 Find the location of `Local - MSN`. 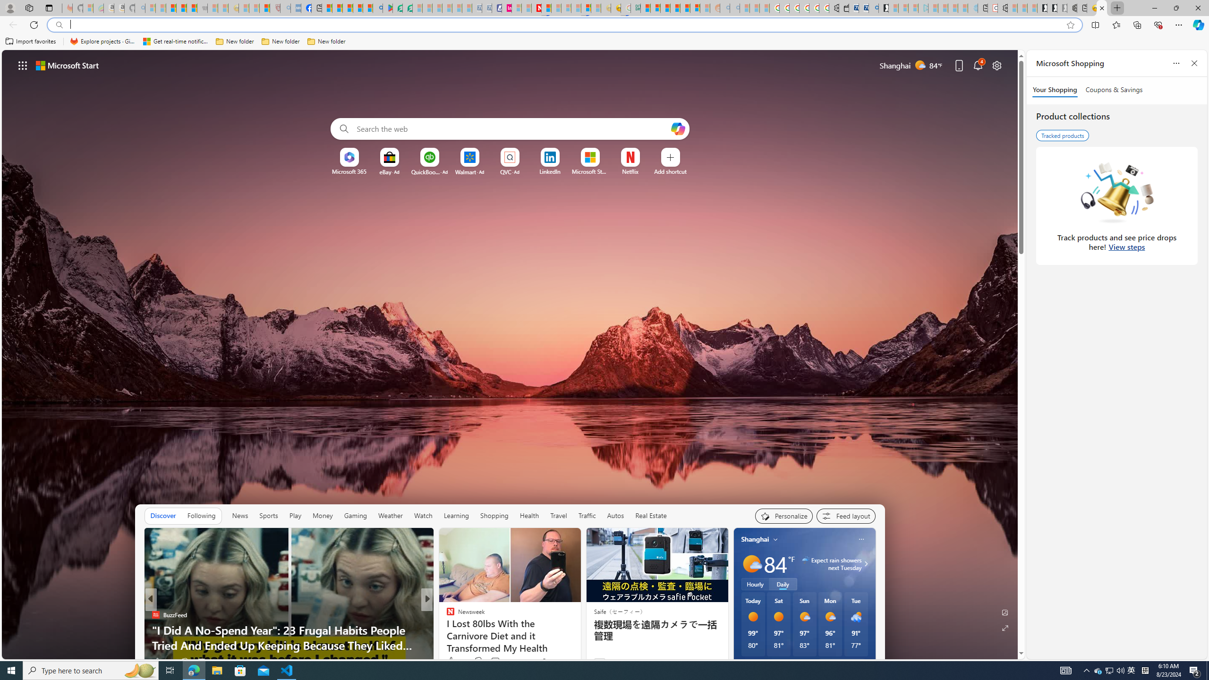

Local - MSN is located at coordinates (264, 8).